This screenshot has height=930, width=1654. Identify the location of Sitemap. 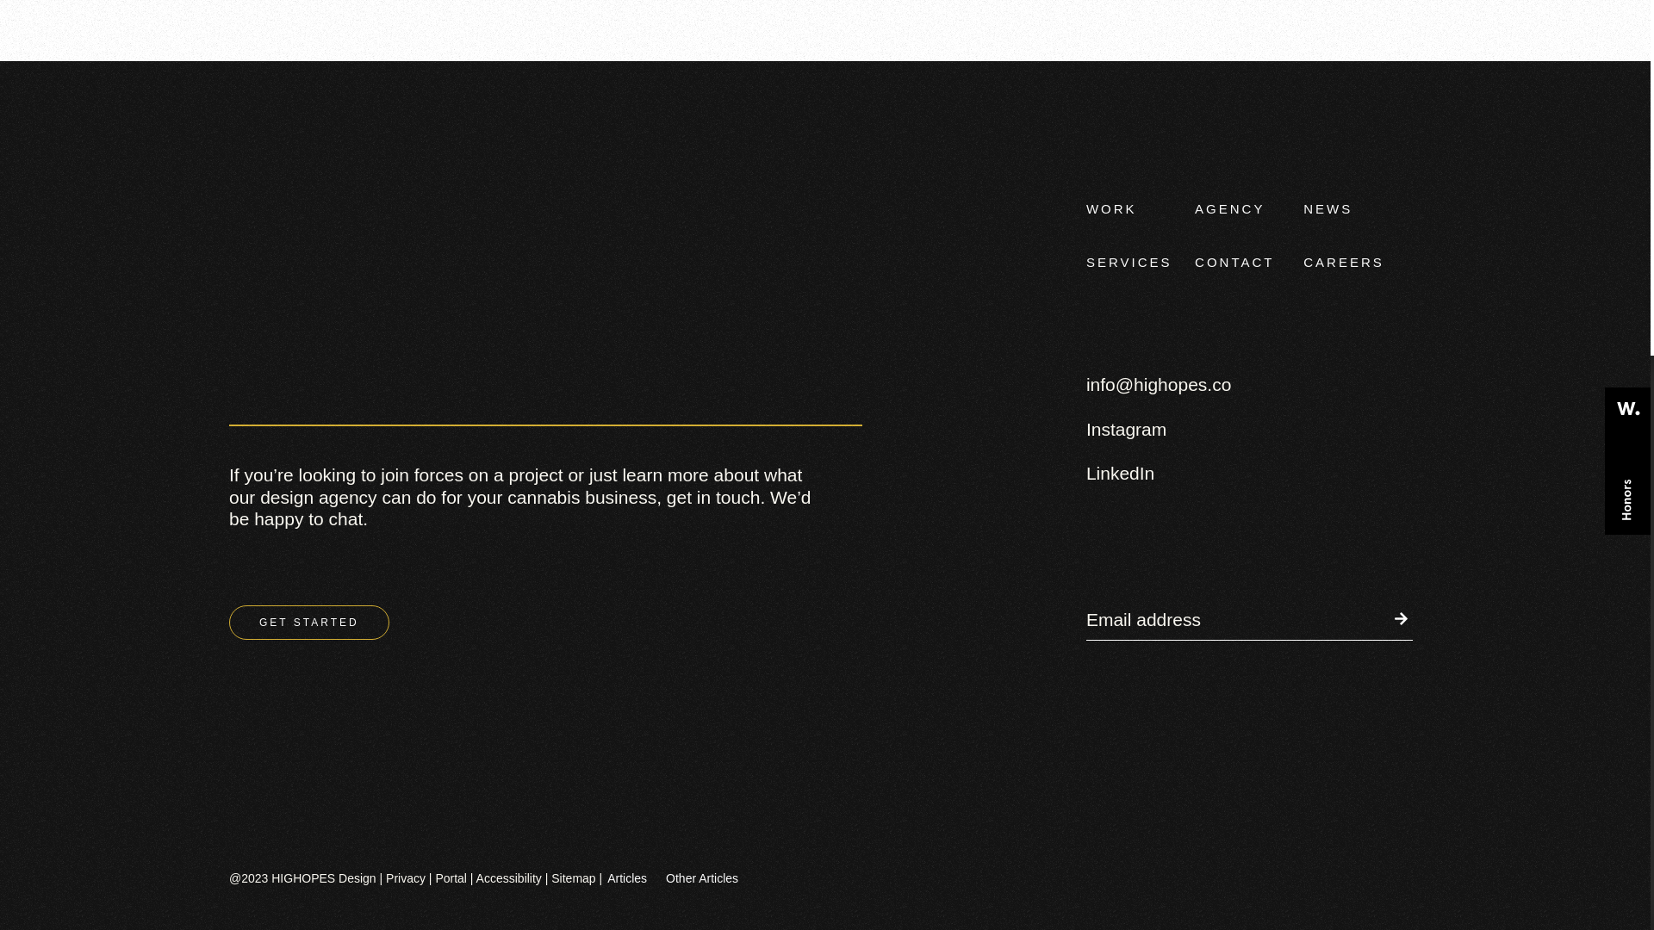
(573, 878).